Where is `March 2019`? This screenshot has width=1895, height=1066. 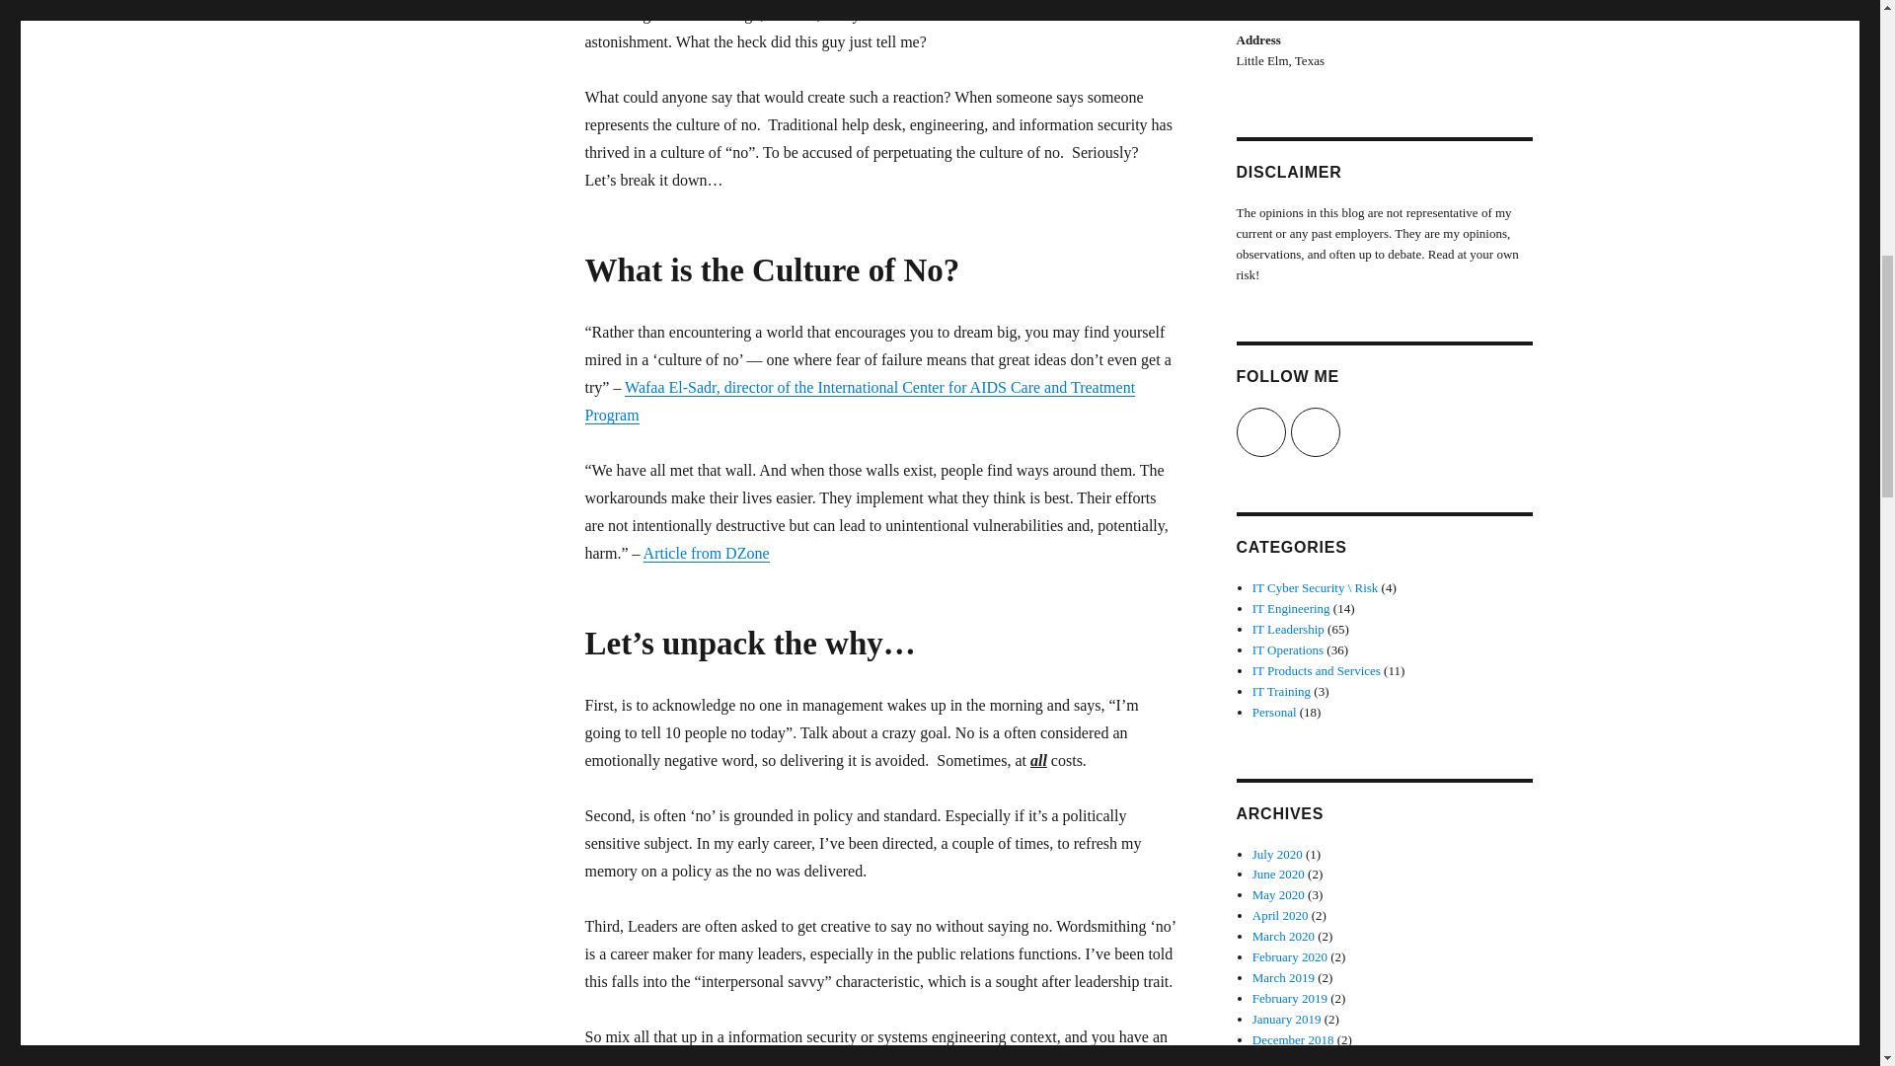 March 2019 is located at coordinates (1283, 977).